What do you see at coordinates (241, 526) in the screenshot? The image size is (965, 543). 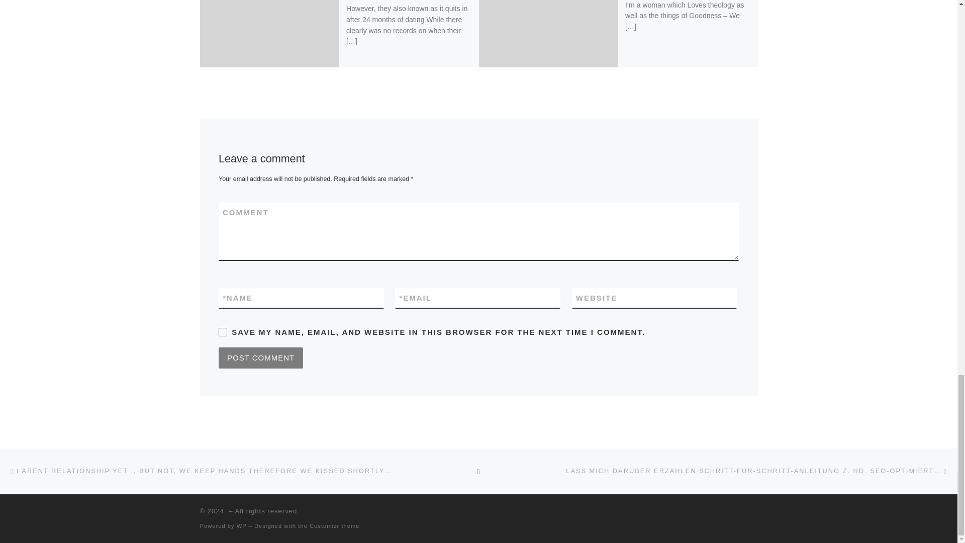 I see `Powered by WordPress` at bounding box center [241, 526].